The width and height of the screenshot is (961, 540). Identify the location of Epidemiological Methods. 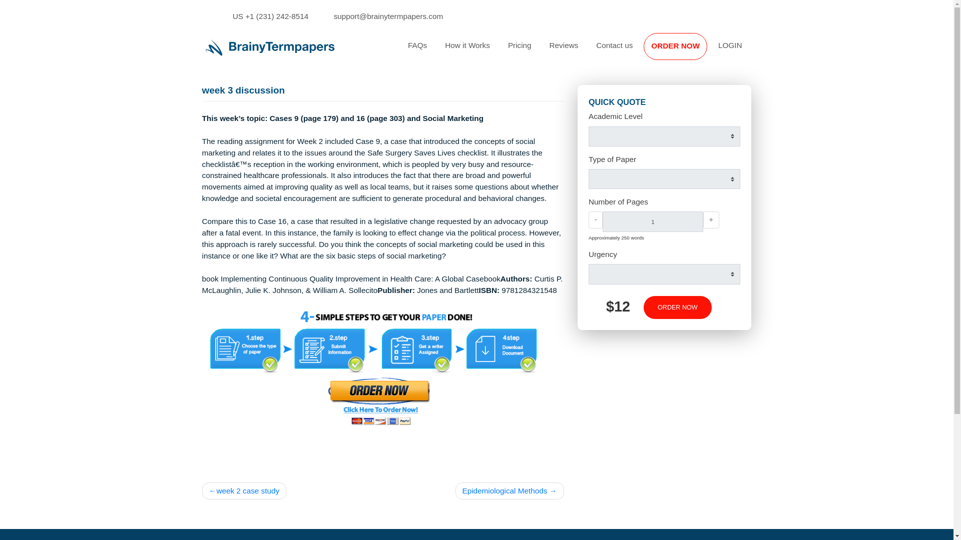
(566, 538).